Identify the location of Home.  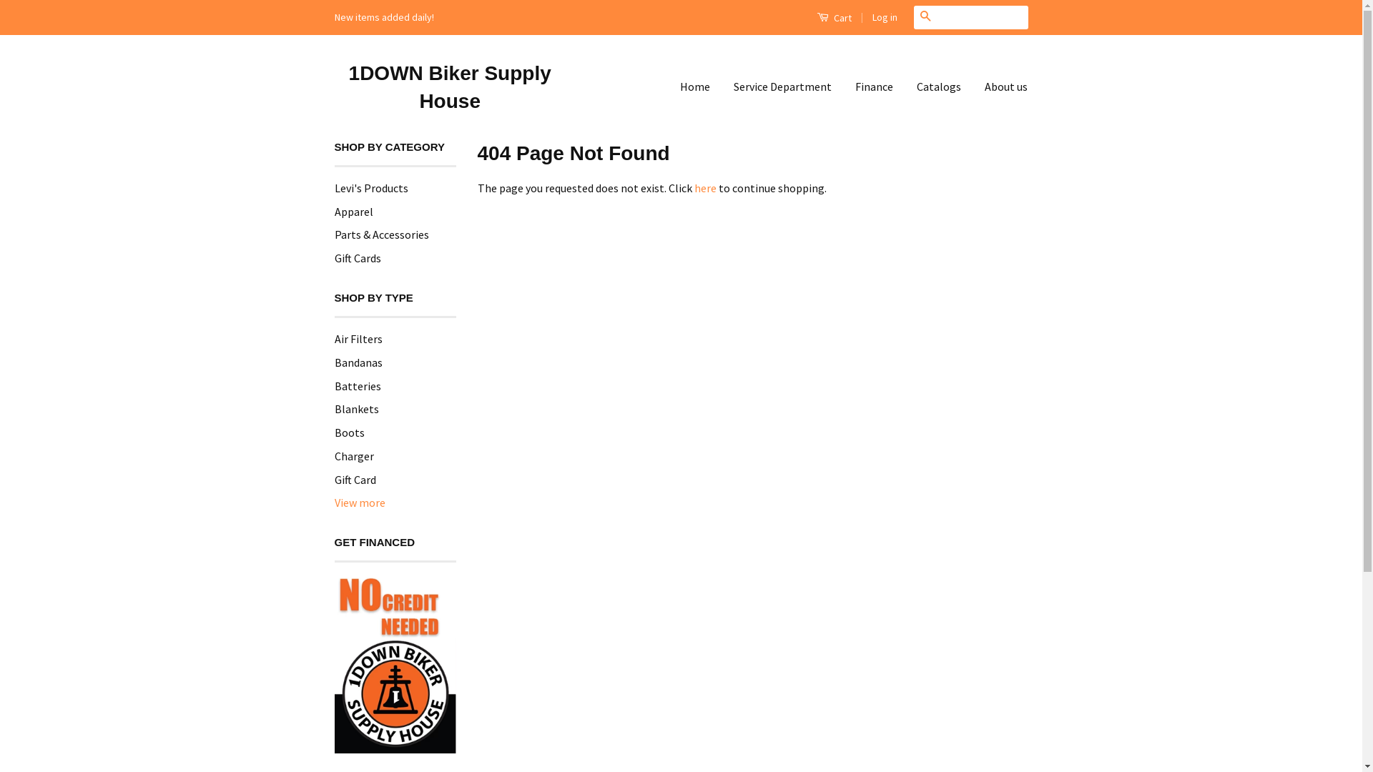
(701, 87).